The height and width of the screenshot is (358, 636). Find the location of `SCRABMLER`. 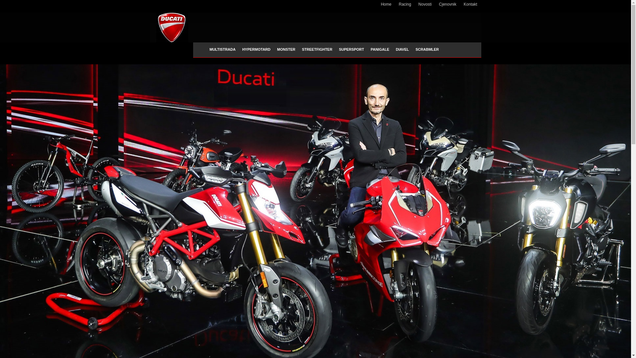

SCRABMLER is located at coordinates (427, 49).